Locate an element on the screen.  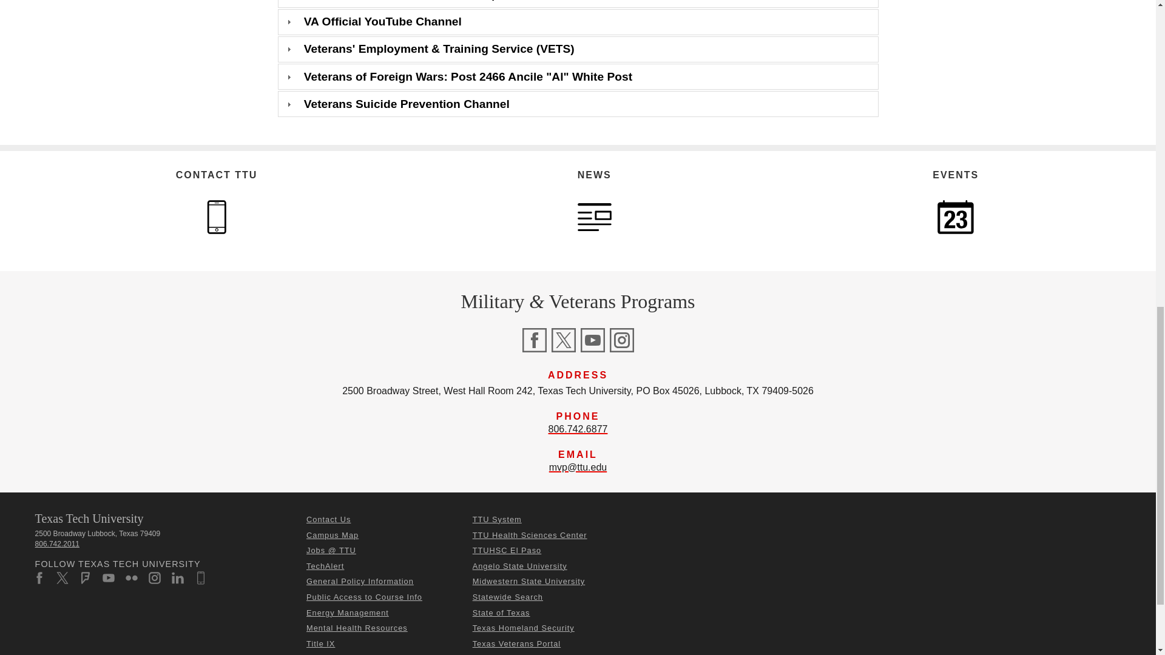
CONTACT CONTACT TTUCONTACT CONTACT TTU is located at coordinates (216, 217).